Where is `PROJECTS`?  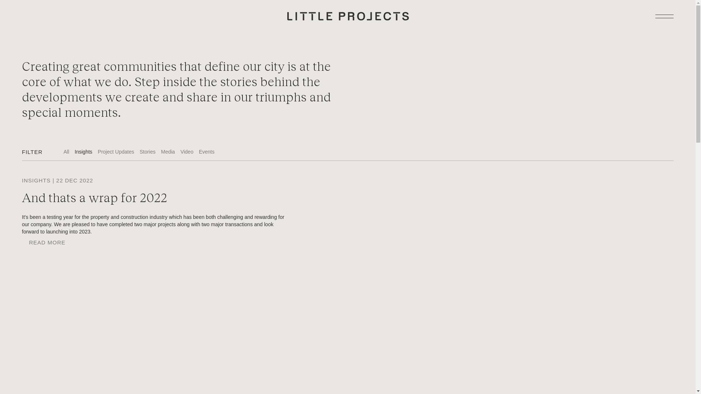
PROJECTS is located at coordinates (38, 274).